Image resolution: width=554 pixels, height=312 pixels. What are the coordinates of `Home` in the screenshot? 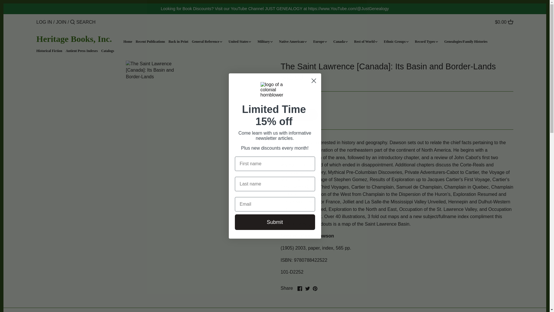 It's located at (130, 42).